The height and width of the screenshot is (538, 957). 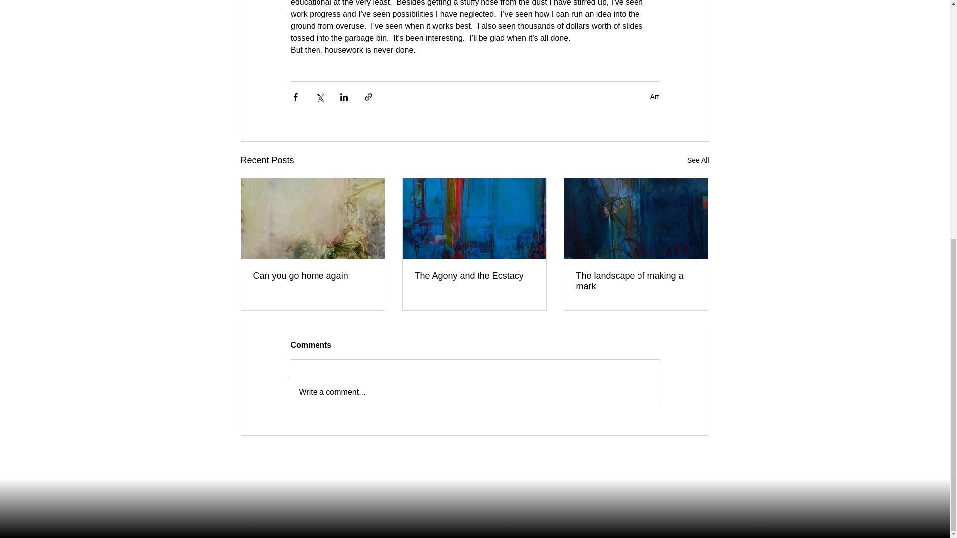 I want to click on Art, so click(x=655, y=96).